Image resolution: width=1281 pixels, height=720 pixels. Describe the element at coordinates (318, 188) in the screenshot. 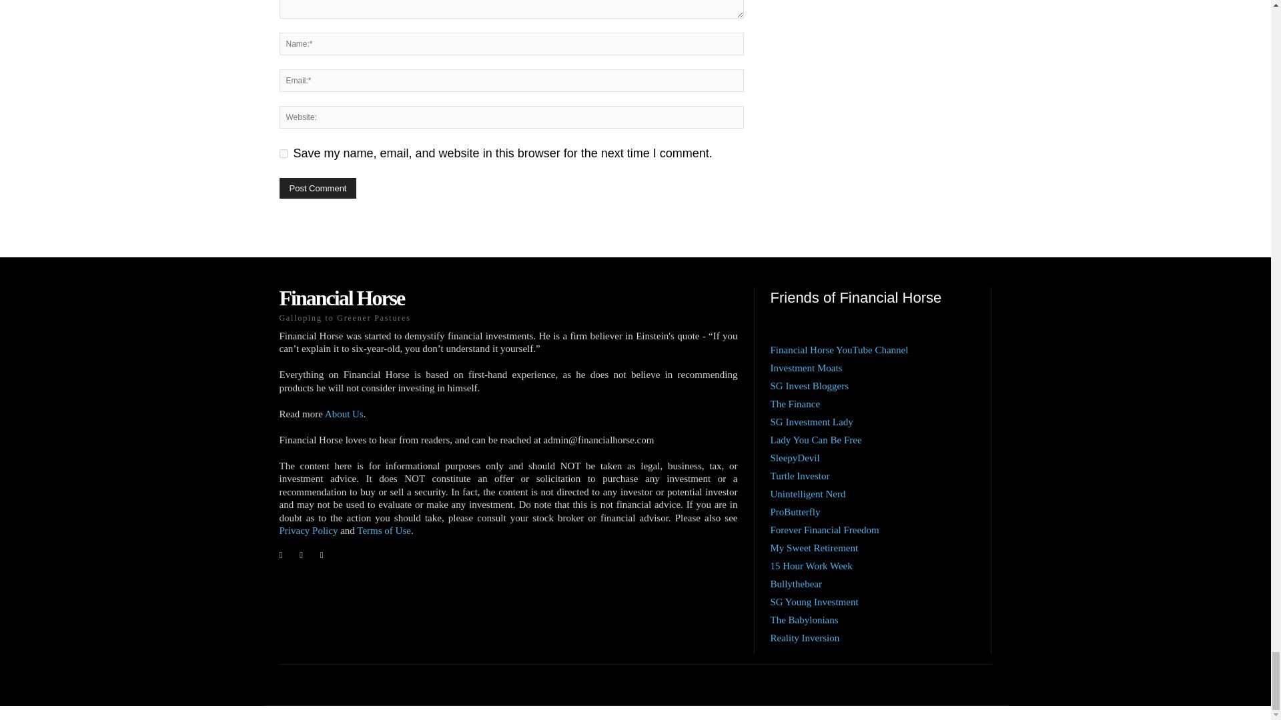

I see `Post Comment` at that location.